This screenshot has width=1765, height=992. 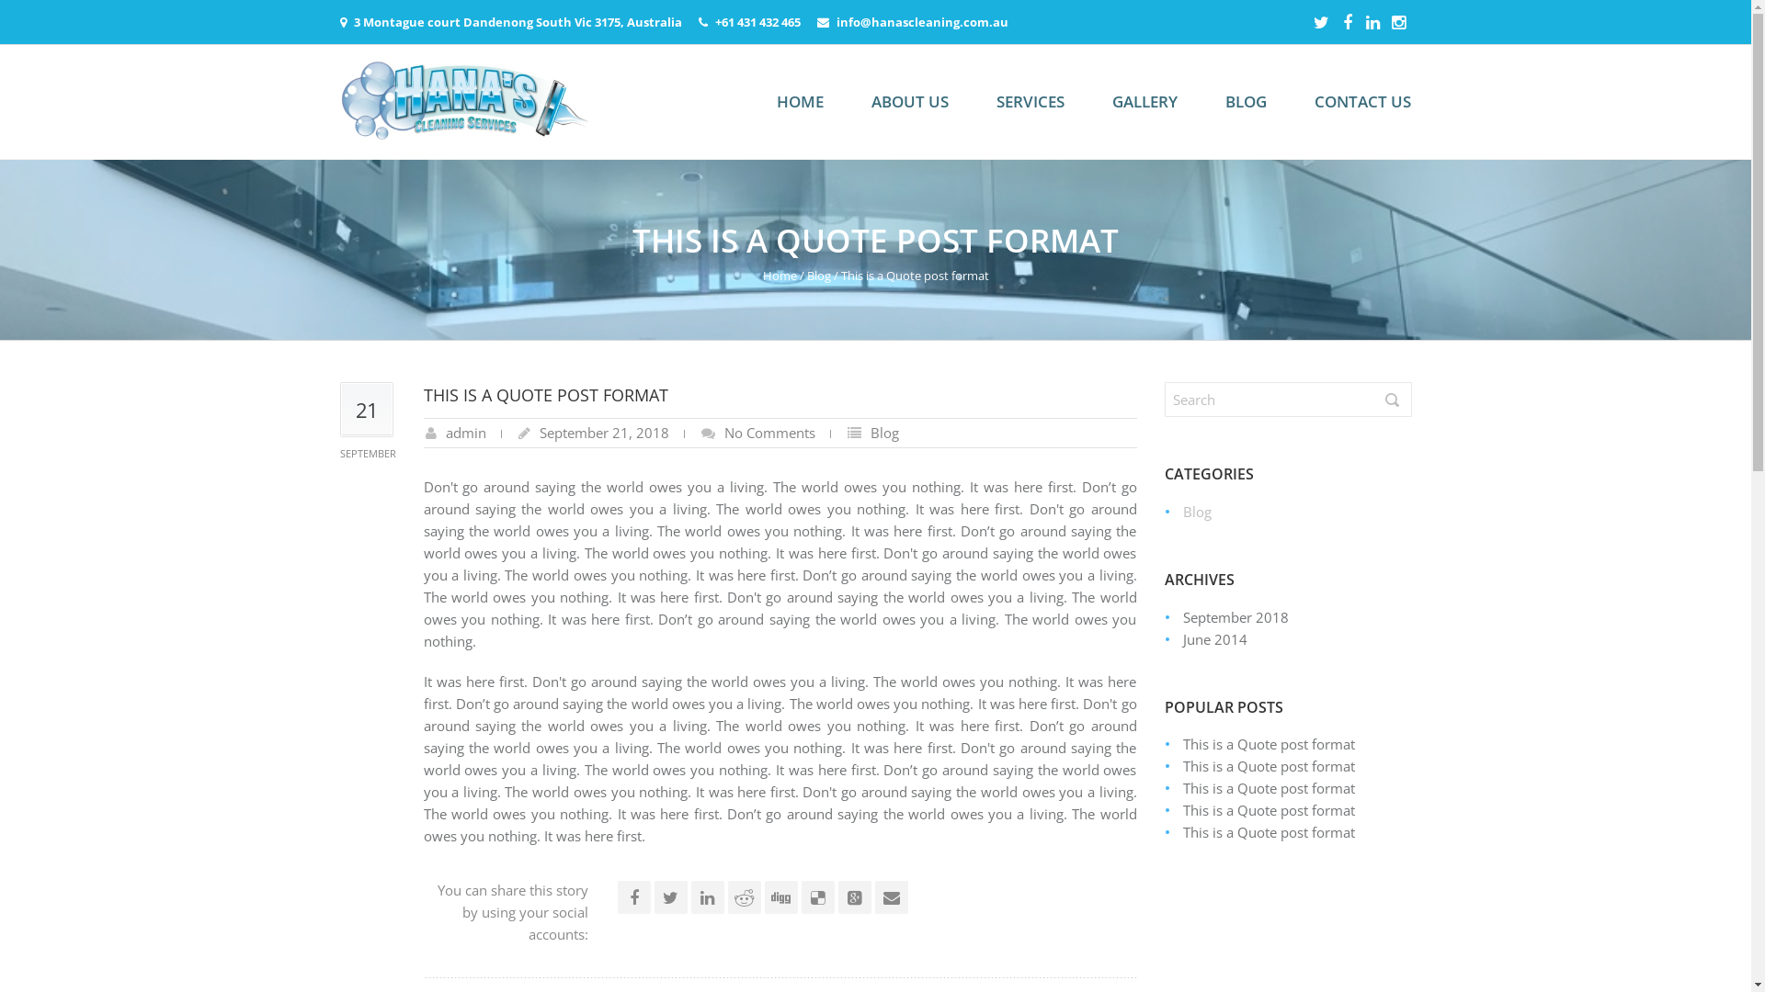 What do you see at coordinates (1247, 101) in the screenshot?
I see `BLOG` at bounding box center [1247, 101].